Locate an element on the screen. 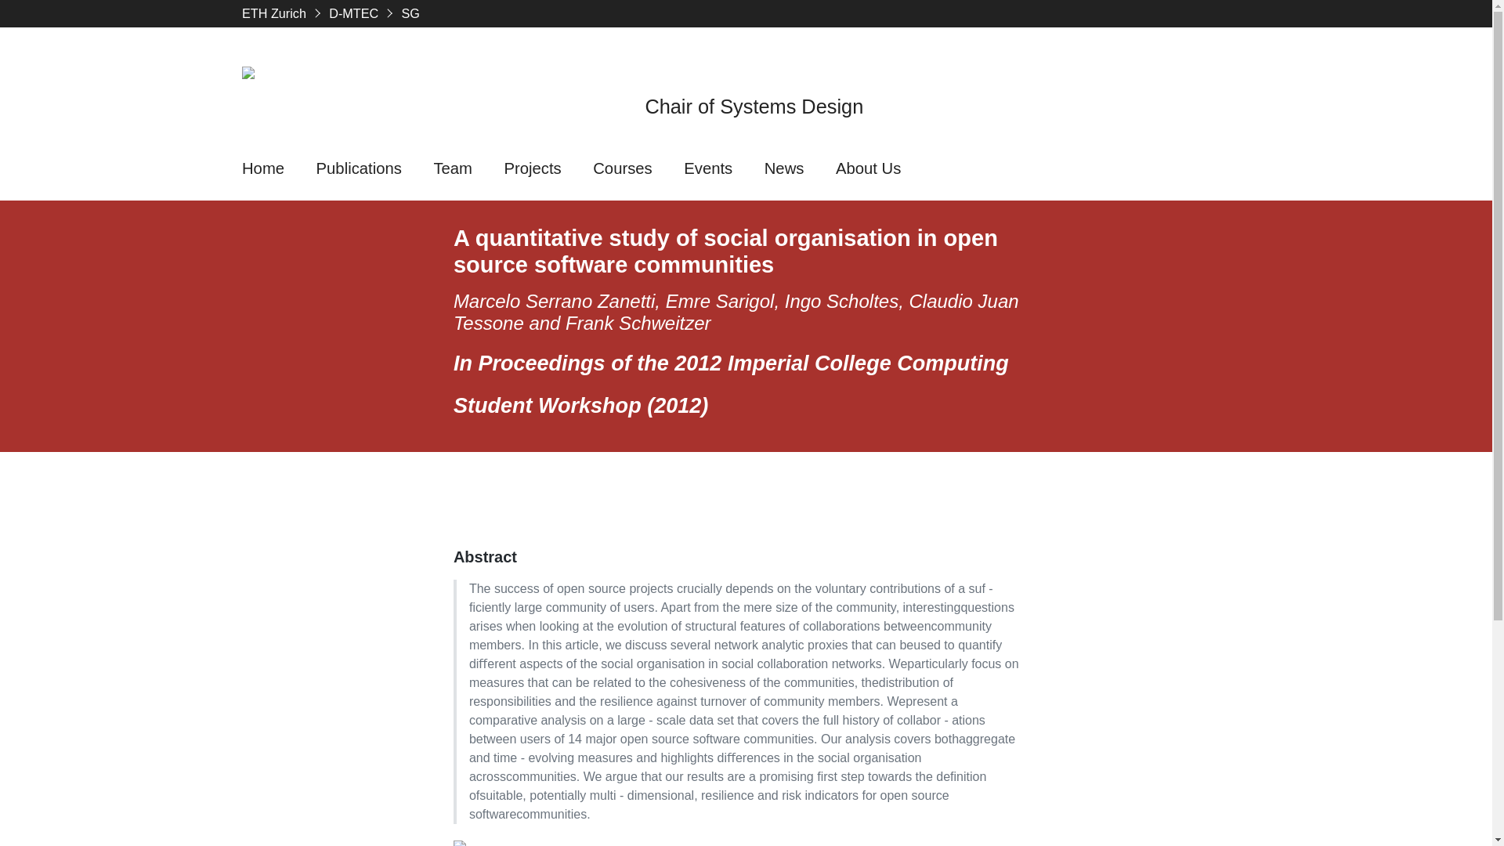 The height and width of the screenshot is (846, 1504). Chair of Systems Design is located at coordinates (754, 107).